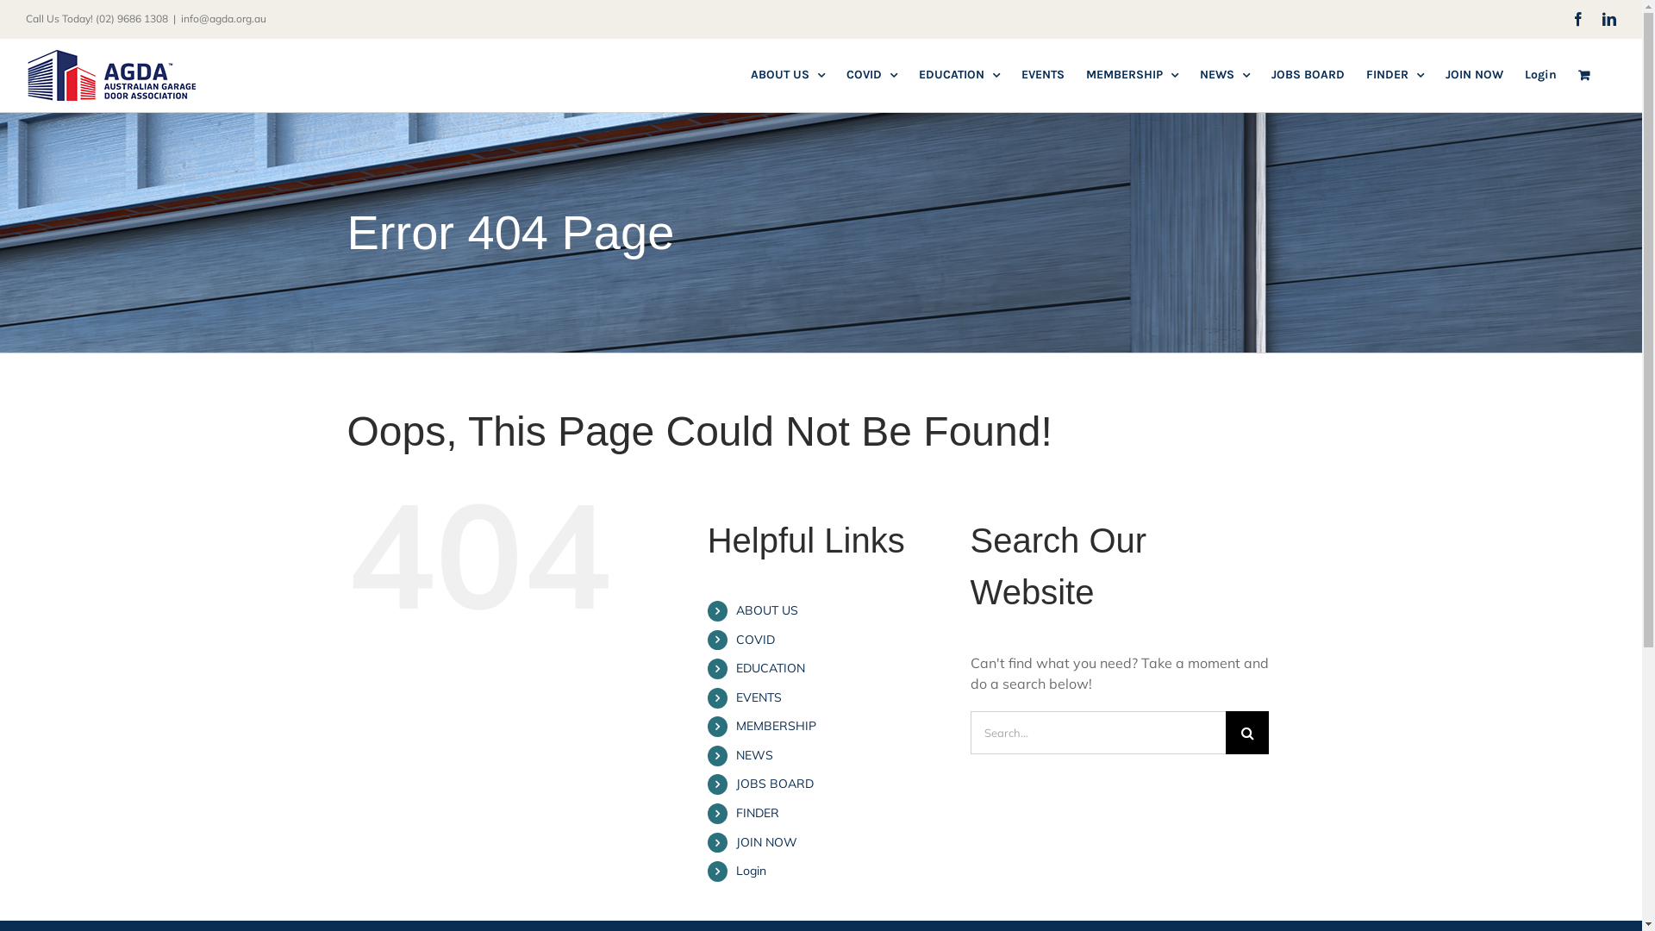 The height and width of the screenshot is (931, 1655). I want to click on MEMBERSHIP, so click(1133, 75).